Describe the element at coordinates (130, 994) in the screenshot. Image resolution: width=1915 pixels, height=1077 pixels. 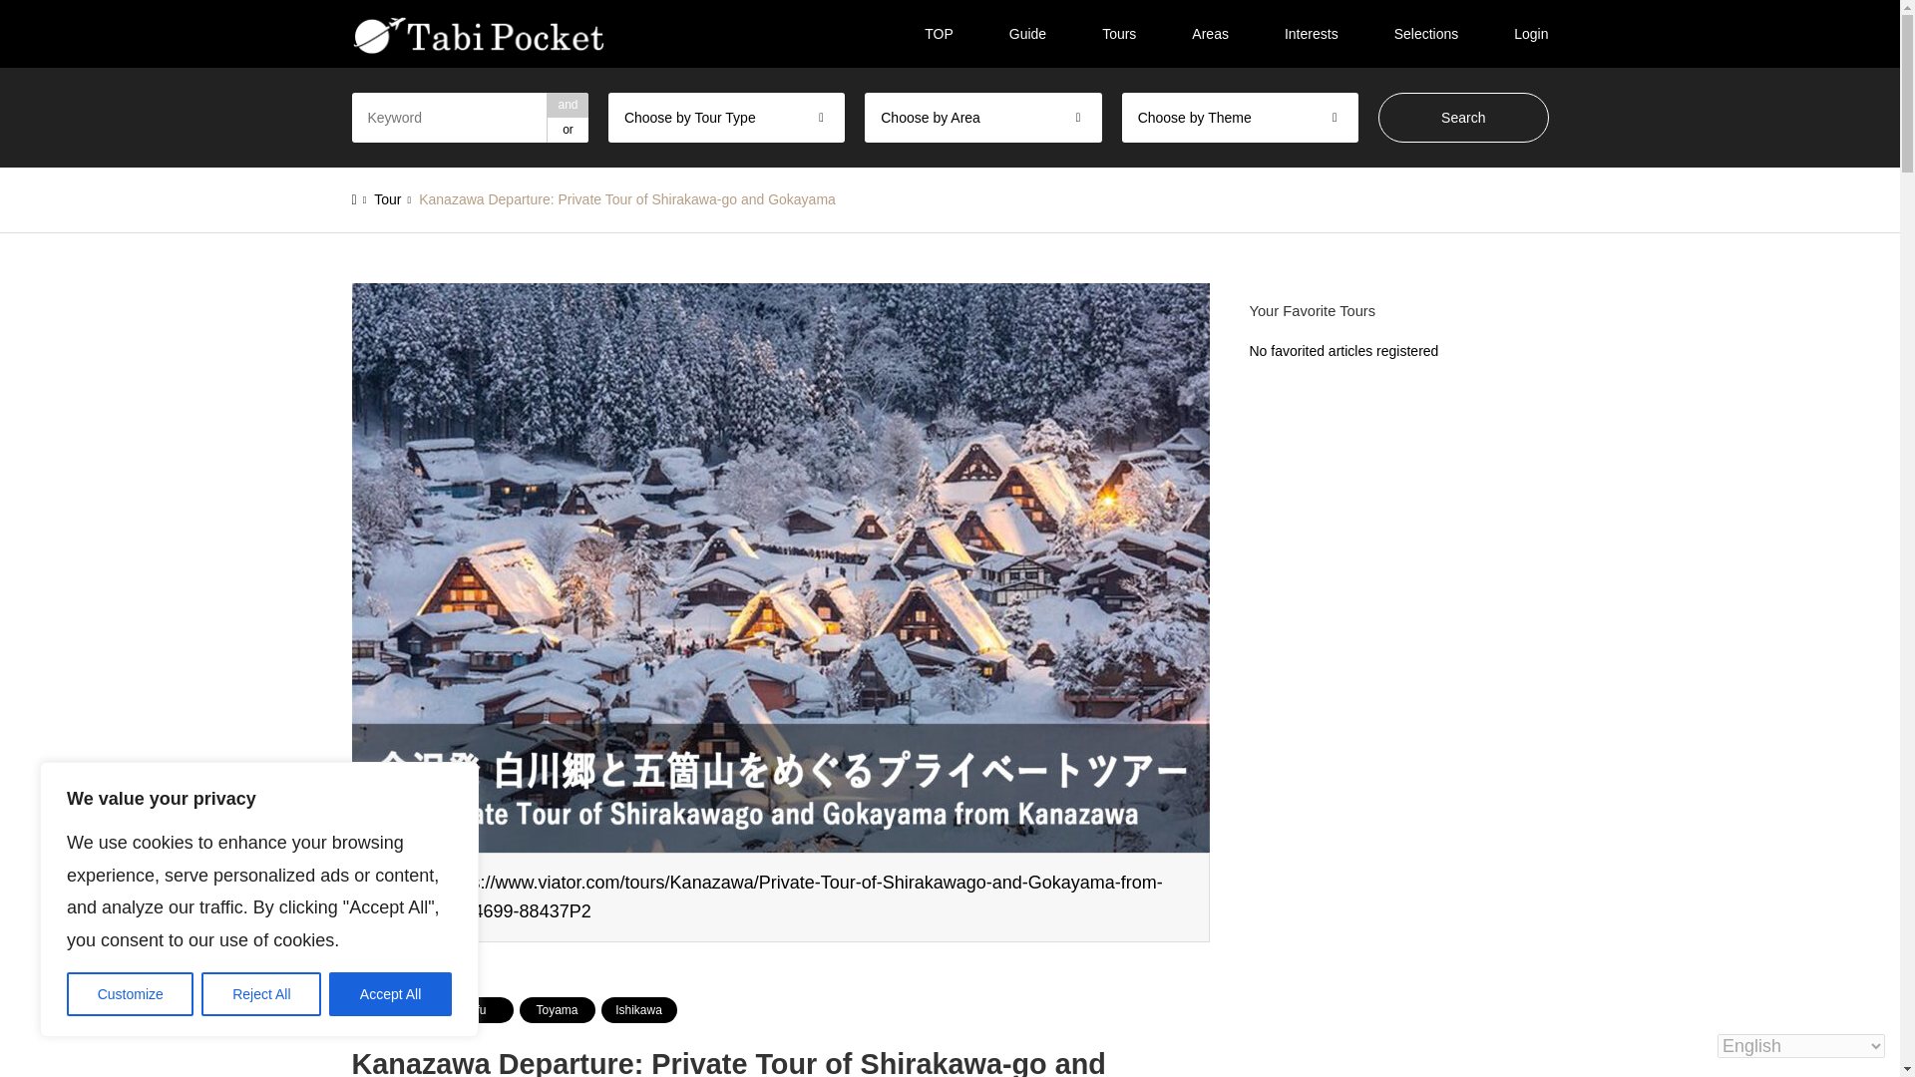
I see `Customize` at that location.